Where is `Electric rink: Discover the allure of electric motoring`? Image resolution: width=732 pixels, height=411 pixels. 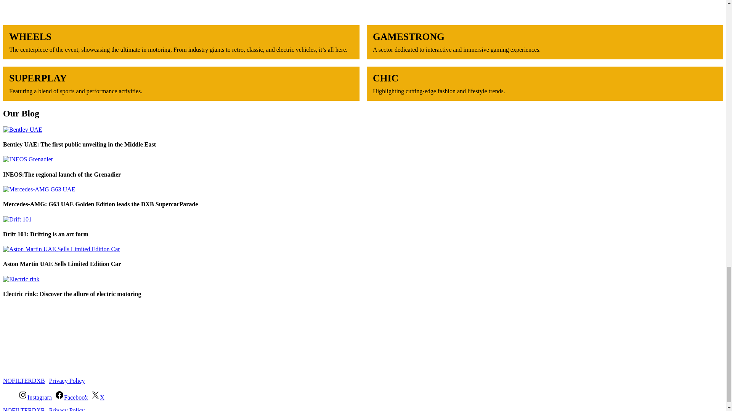 Electric rink: Discover the allure of electric motoring is located at coordinates (72, 294).